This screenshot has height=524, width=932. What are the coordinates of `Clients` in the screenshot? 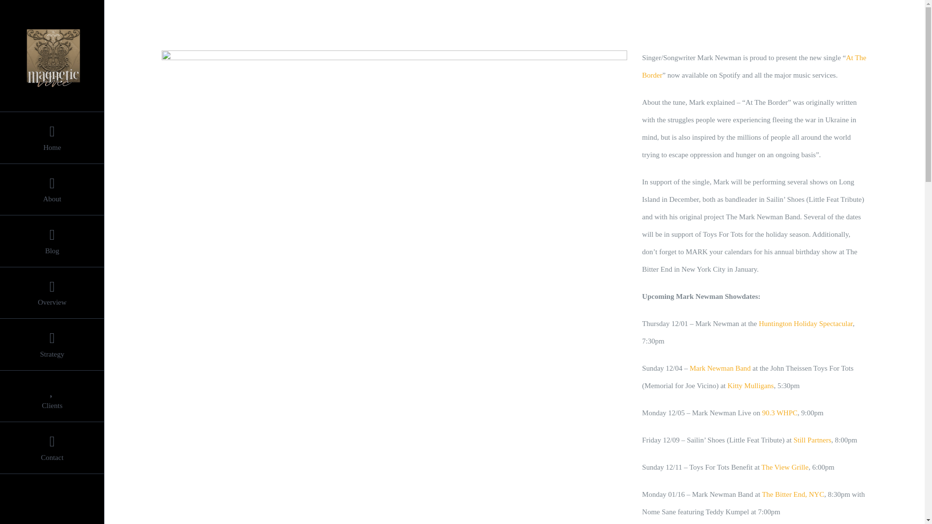 It's located at (52, 396).